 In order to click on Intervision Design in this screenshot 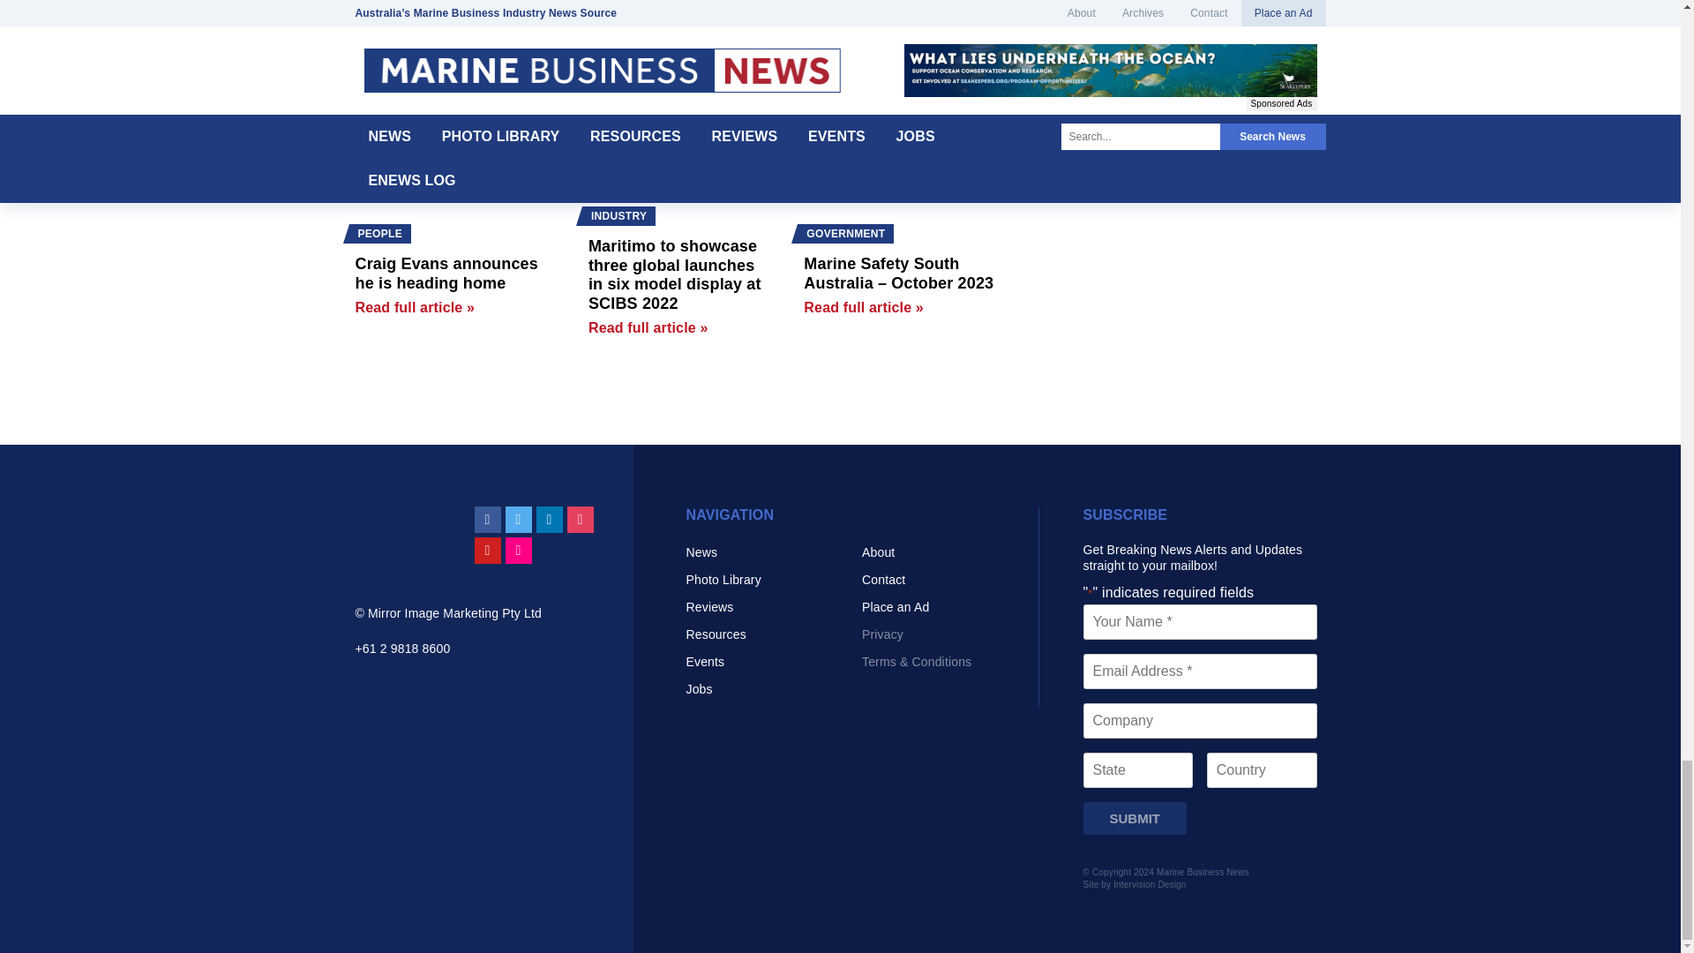, I will do `click(1149, 884)`.